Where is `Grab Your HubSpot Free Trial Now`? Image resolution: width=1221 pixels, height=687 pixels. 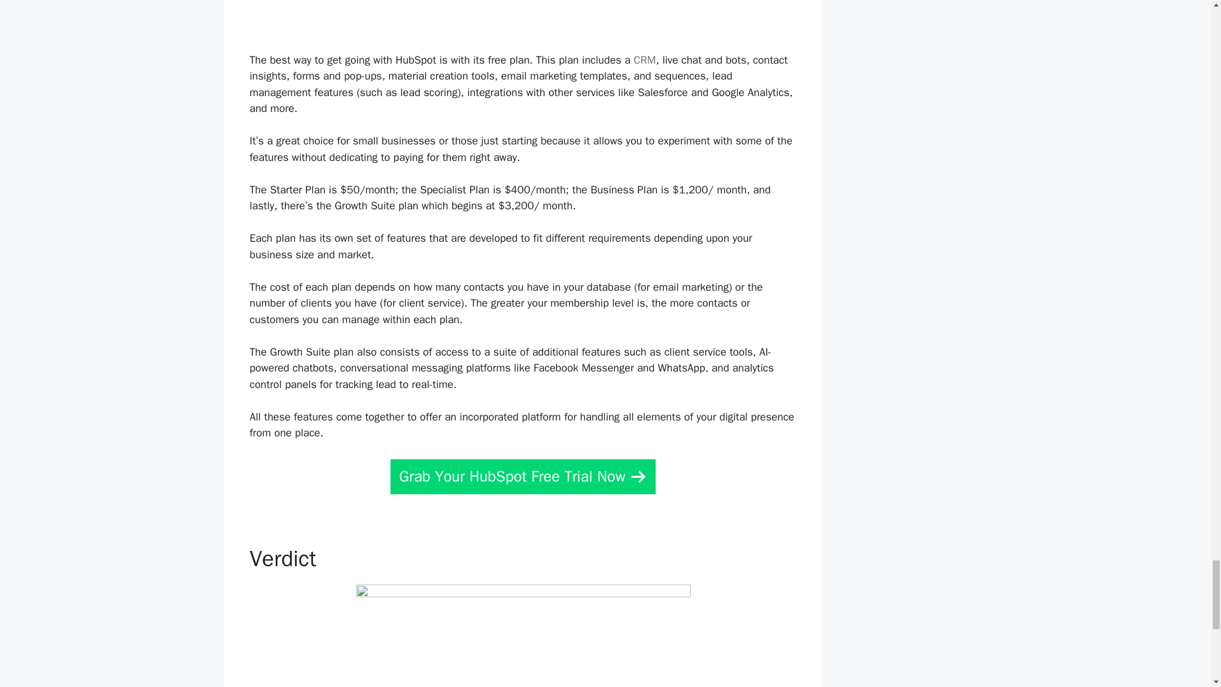
Grab Your HubSpot Free Trial Now is located at coordinates (523, 476).